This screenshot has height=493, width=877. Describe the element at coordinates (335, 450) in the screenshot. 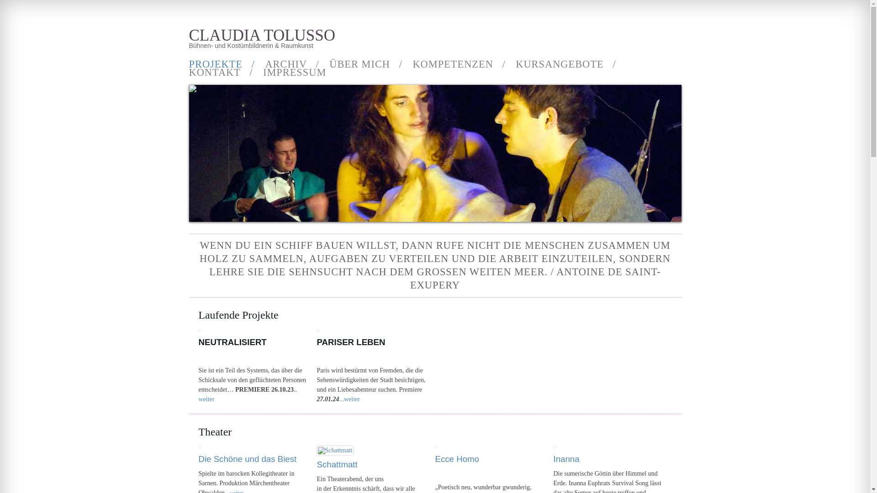

I see `Detailseite - Schattmatt` at that location.